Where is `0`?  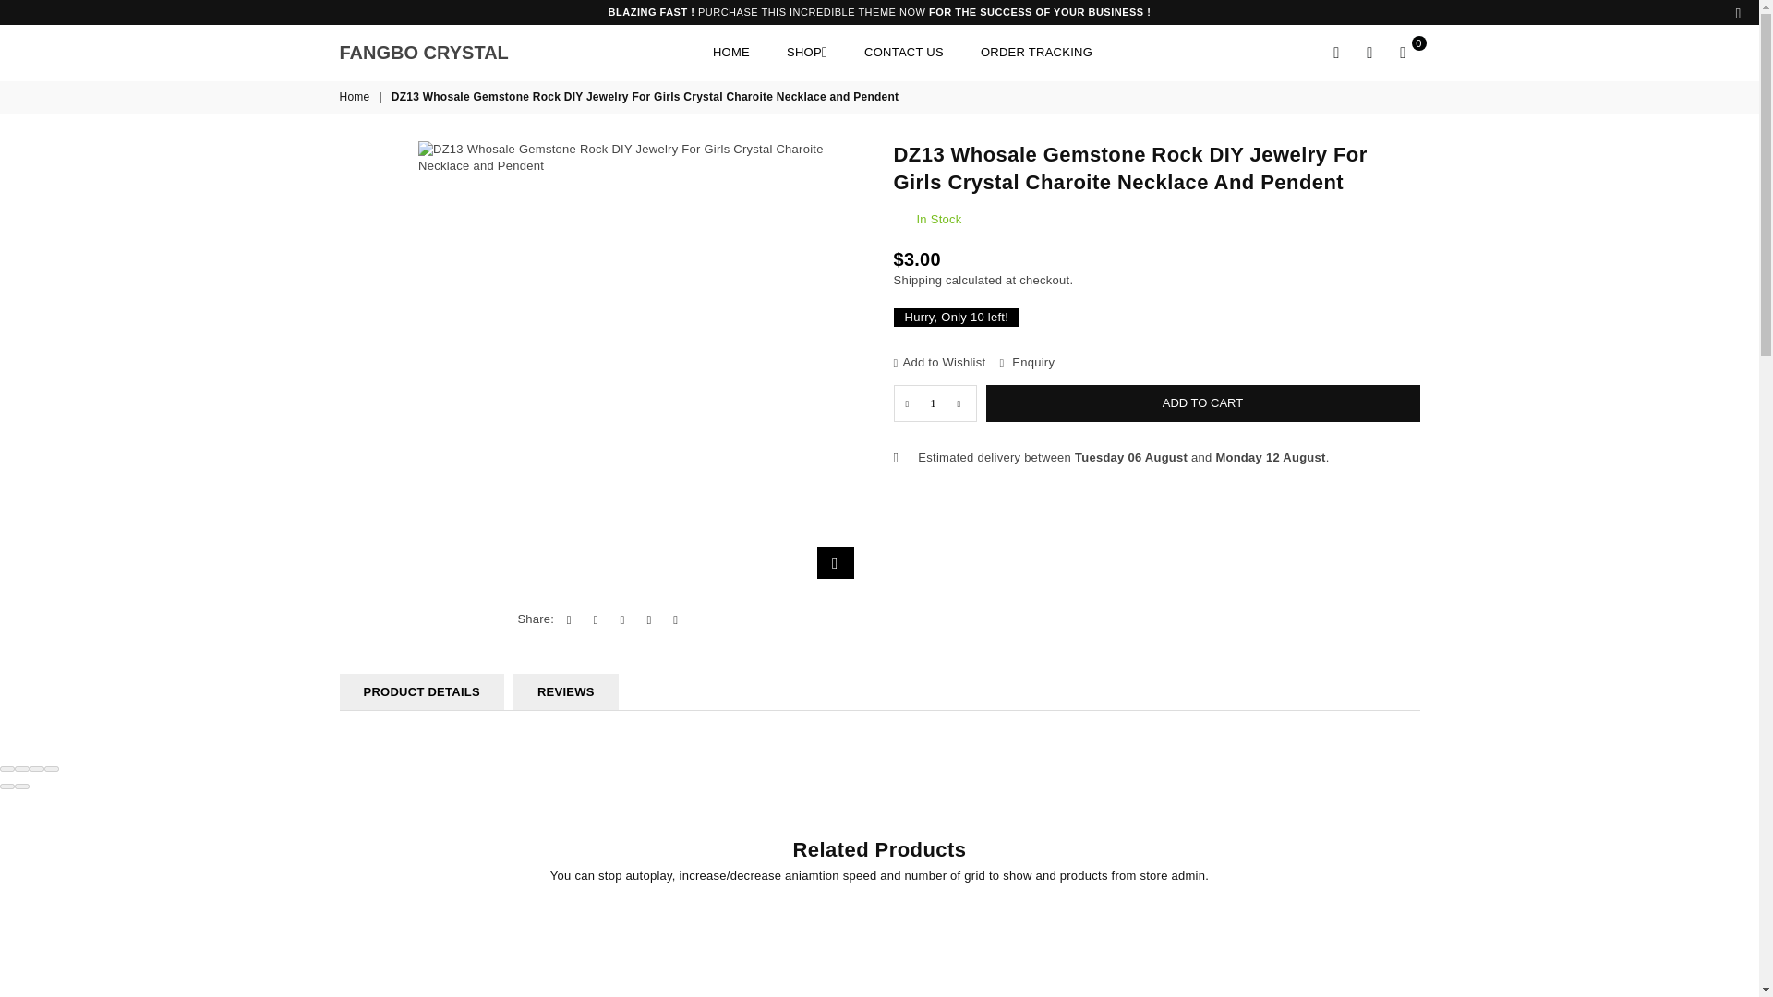
0 is located at coordinates (1403, 53).